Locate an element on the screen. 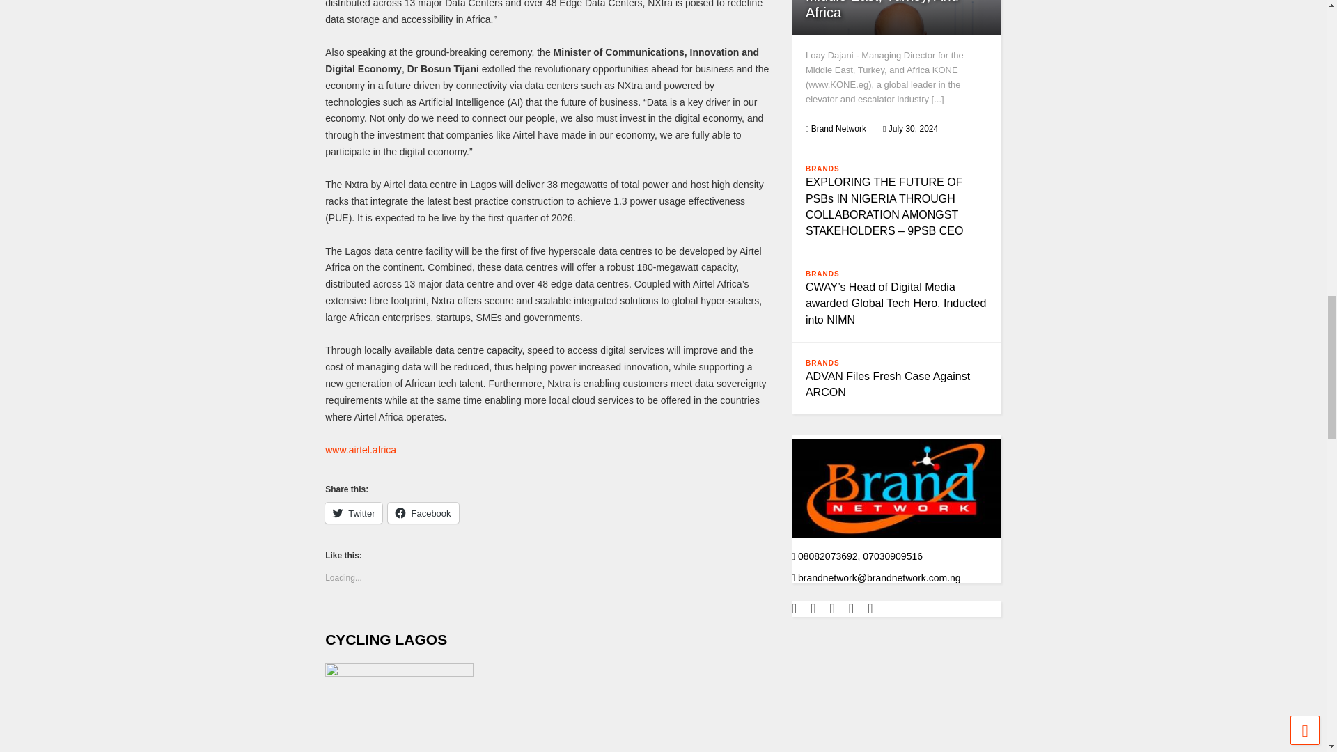 This screenshot has height=752, width=1337. Facebook is located at coordinates (423, 512).